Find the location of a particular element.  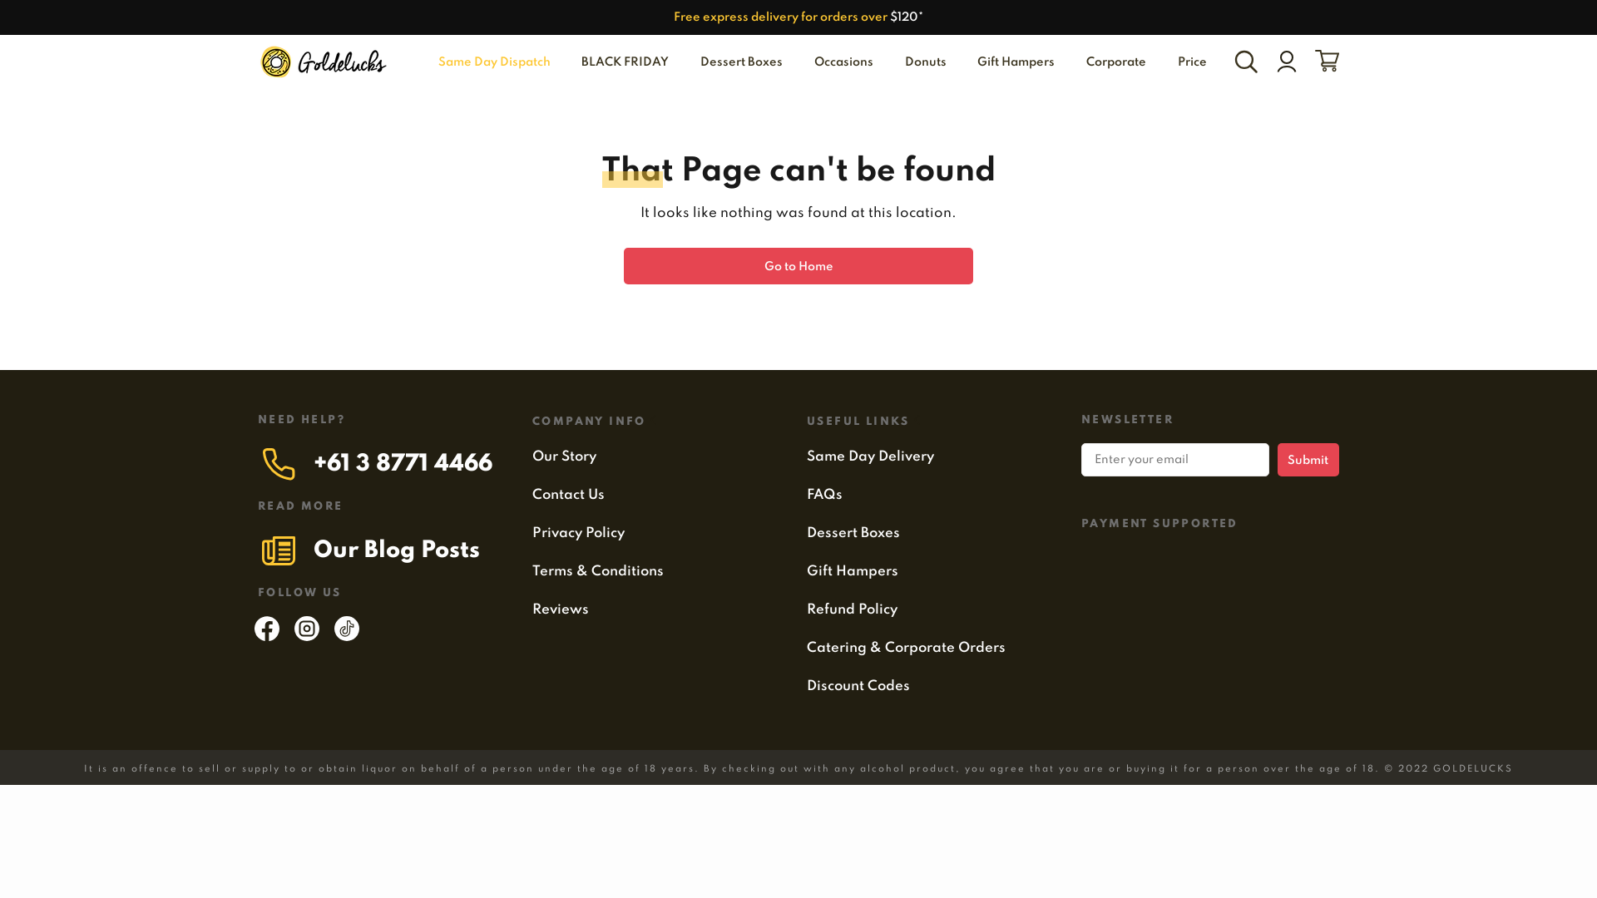

Dessert Boxes is located at coordinates (742, 63).